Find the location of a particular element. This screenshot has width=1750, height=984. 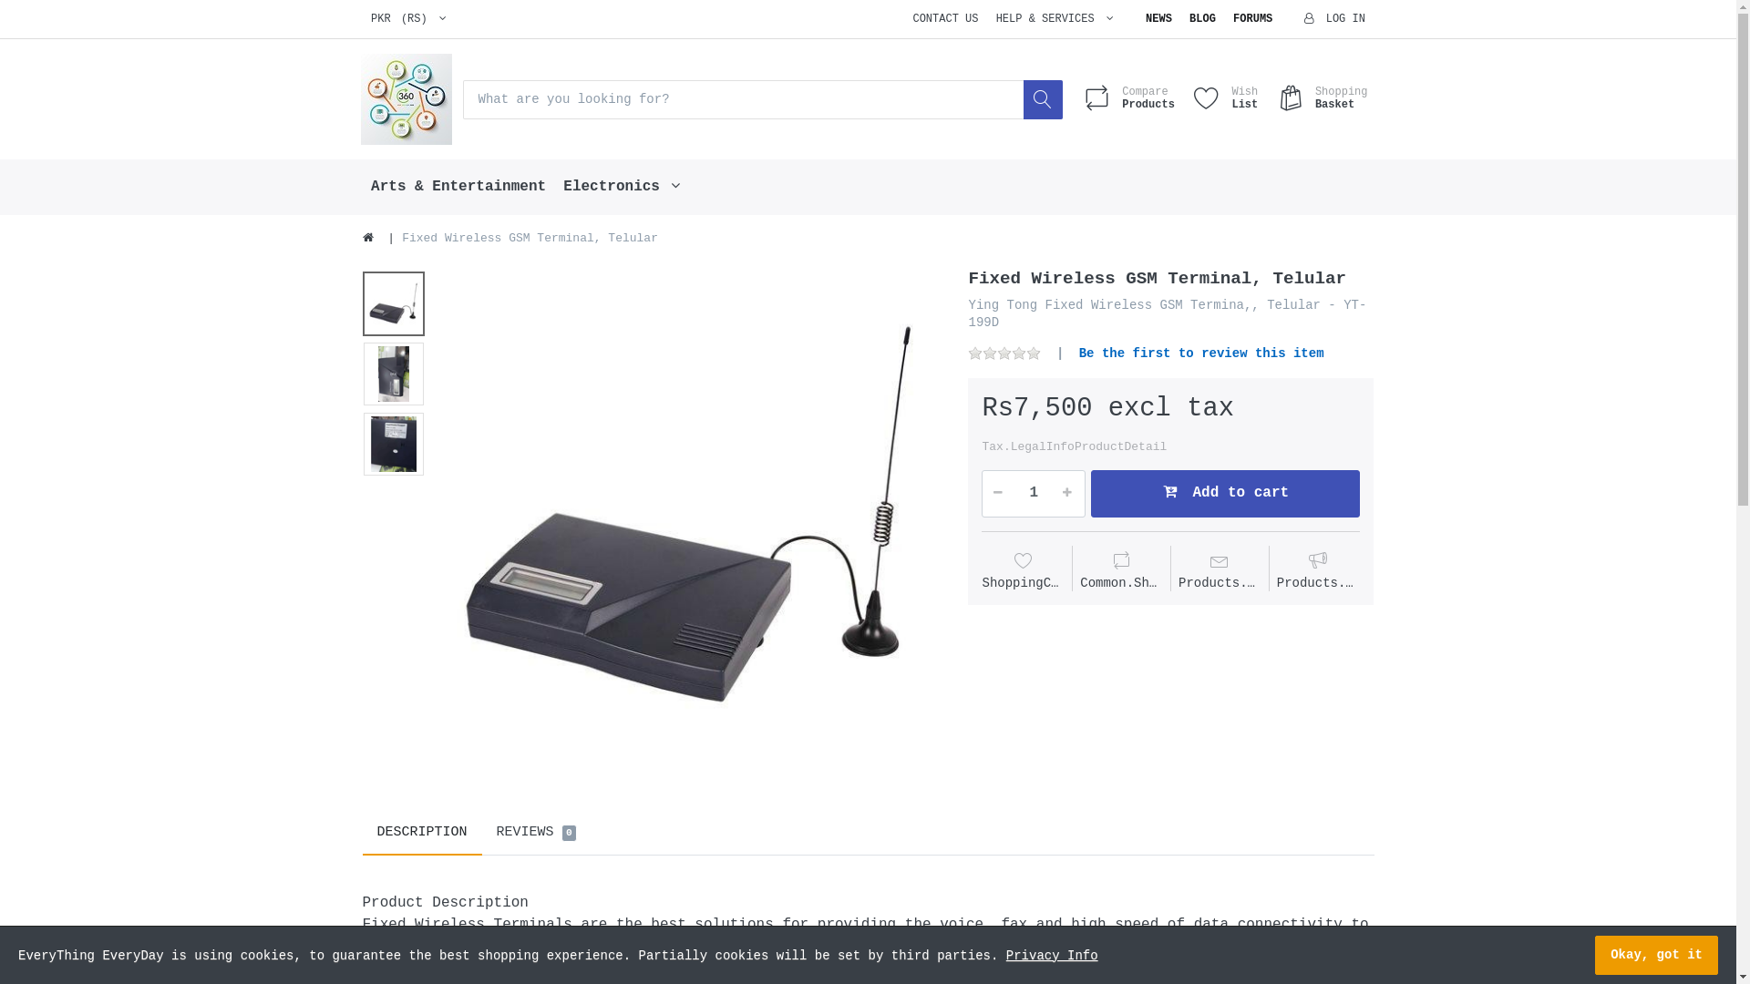

Fixed Wireless GSM Terminal, Telular, Picture 3 large is located at coordinates (394, 445).